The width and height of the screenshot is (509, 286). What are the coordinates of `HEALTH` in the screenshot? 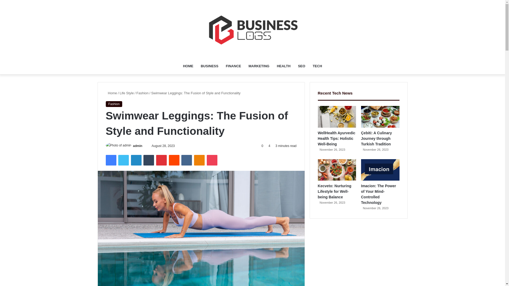 It's located at (283, 66).